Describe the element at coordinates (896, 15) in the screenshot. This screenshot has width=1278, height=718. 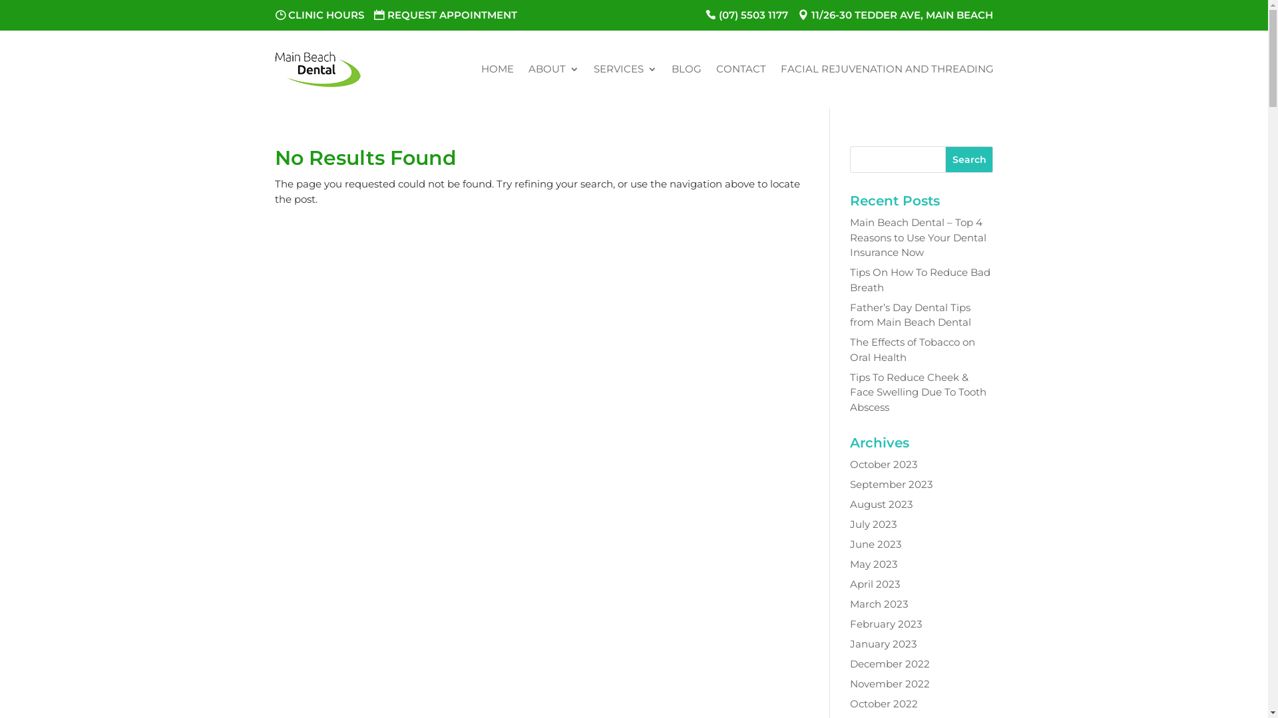
I see `11/26-30 TEDDER AVE, MAIN BEACH` at that location.